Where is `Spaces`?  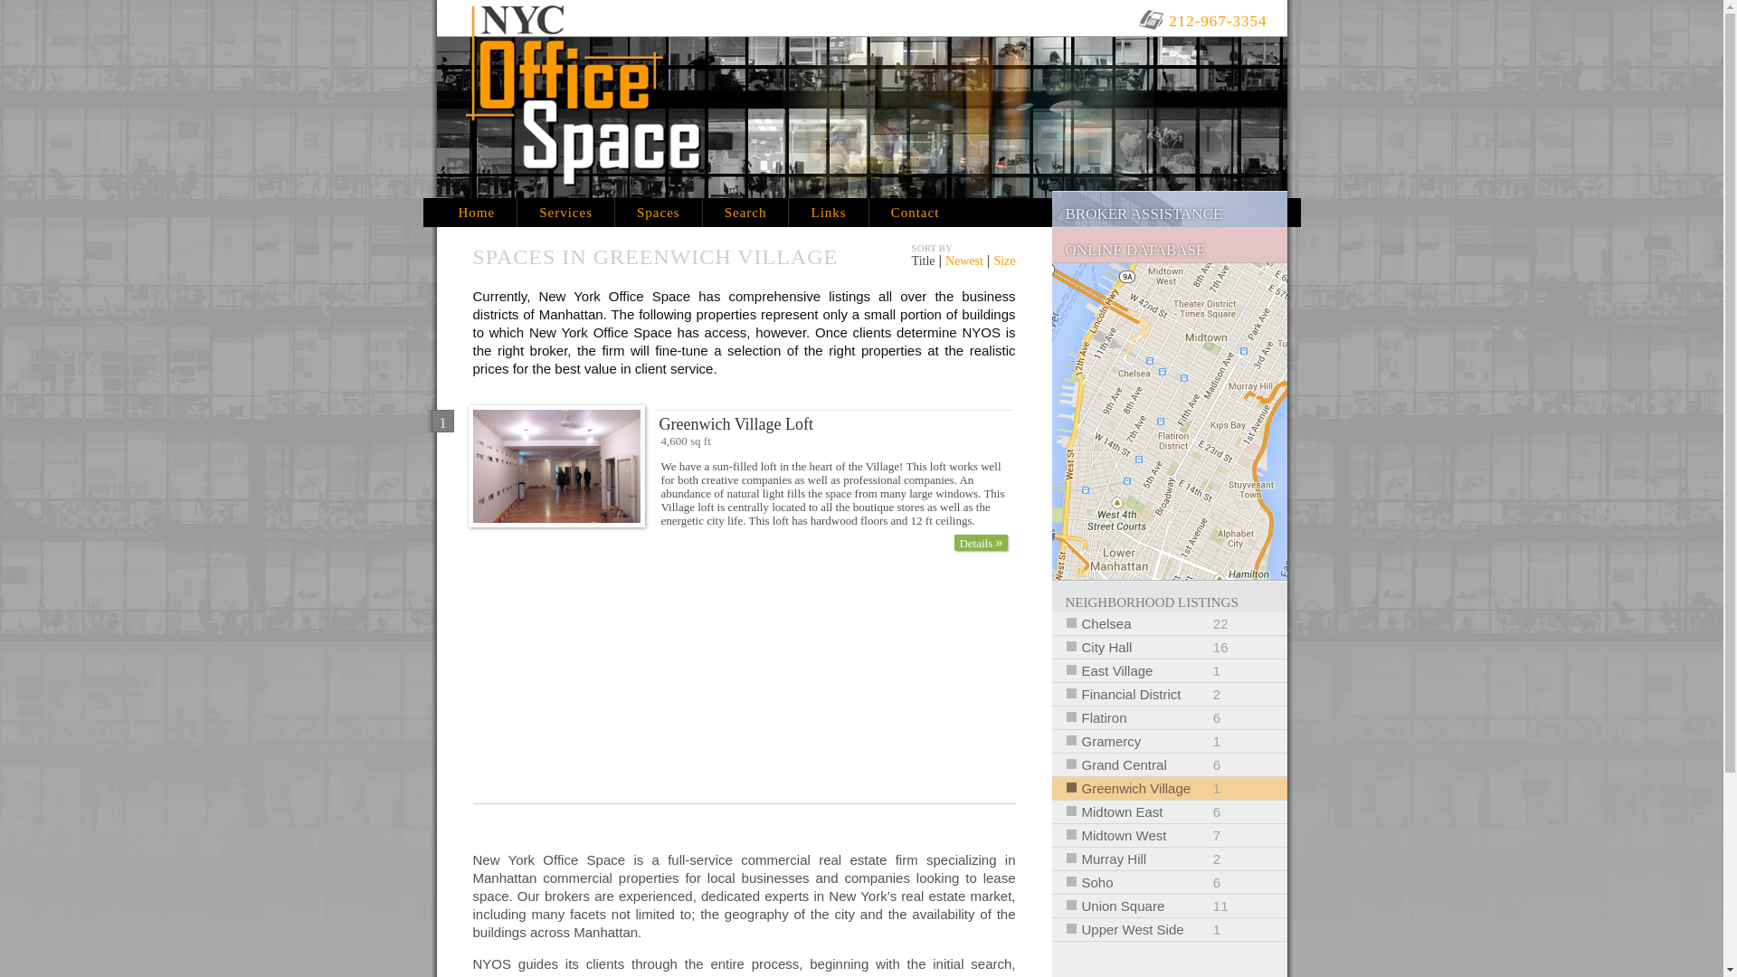
Spaces is located at coordinates (476, 212).